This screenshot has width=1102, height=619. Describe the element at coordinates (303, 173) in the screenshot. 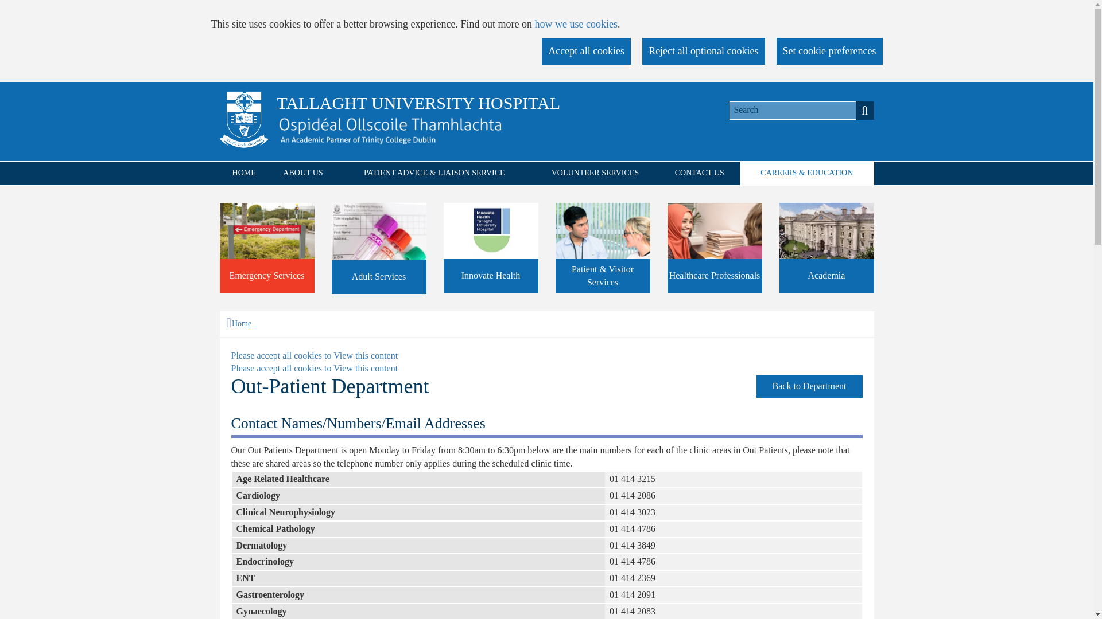

I see `ABOUT US` at that location.